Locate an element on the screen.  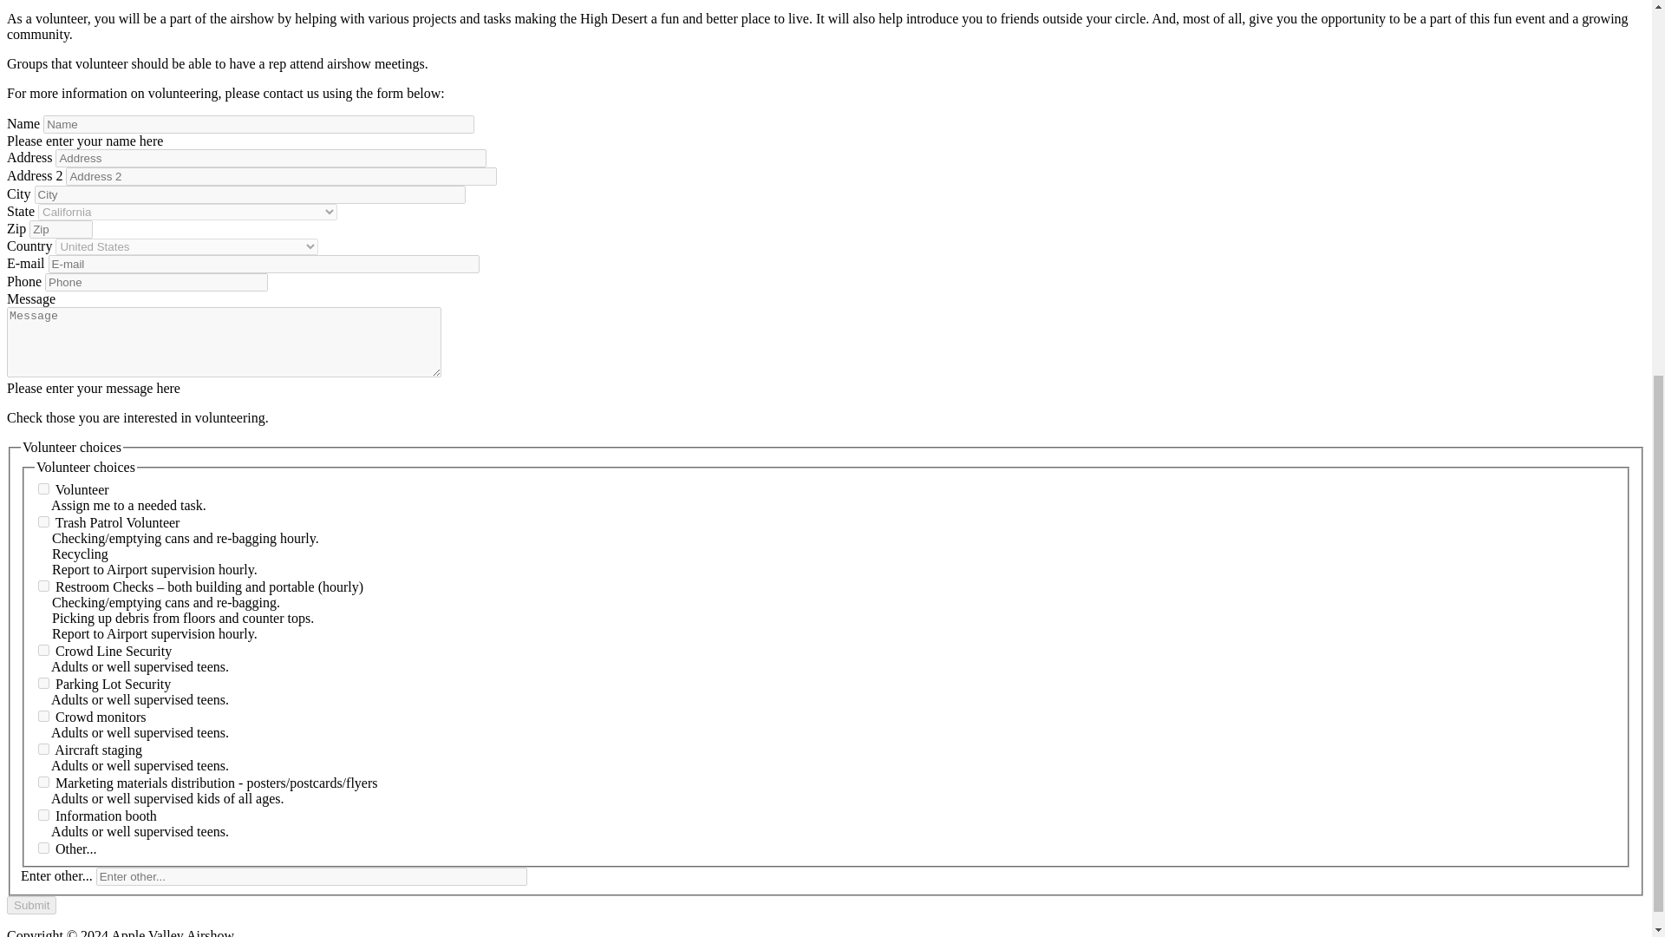
Parking Lot Security is located at coordinates (43, 682).